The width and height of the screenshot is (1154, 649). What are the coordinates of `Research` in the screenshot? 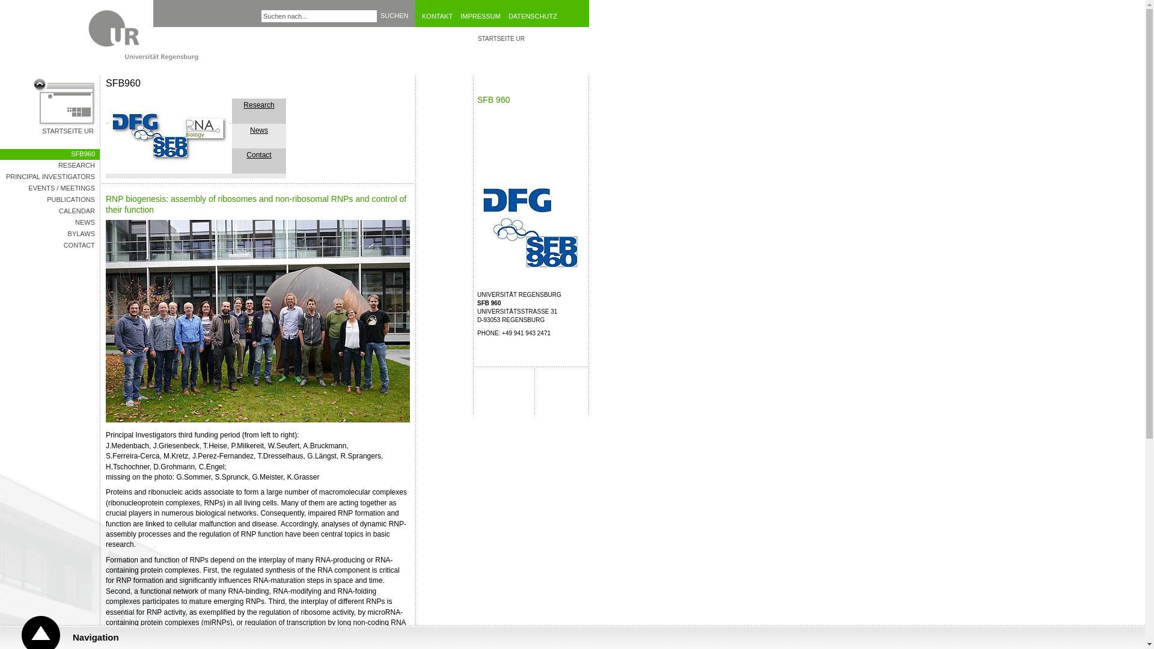 It's located at (440, 16).